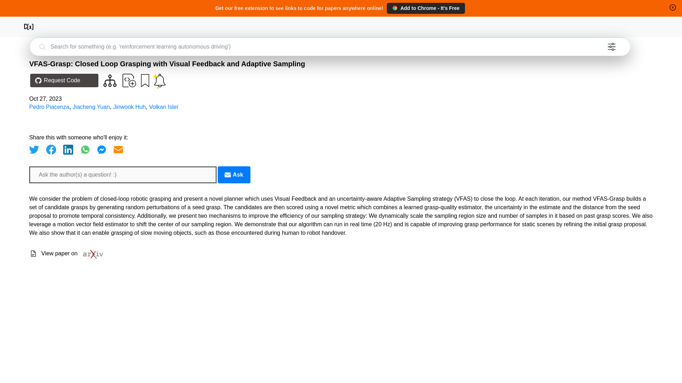  I want to click on Share via Email, so click(118, 150).